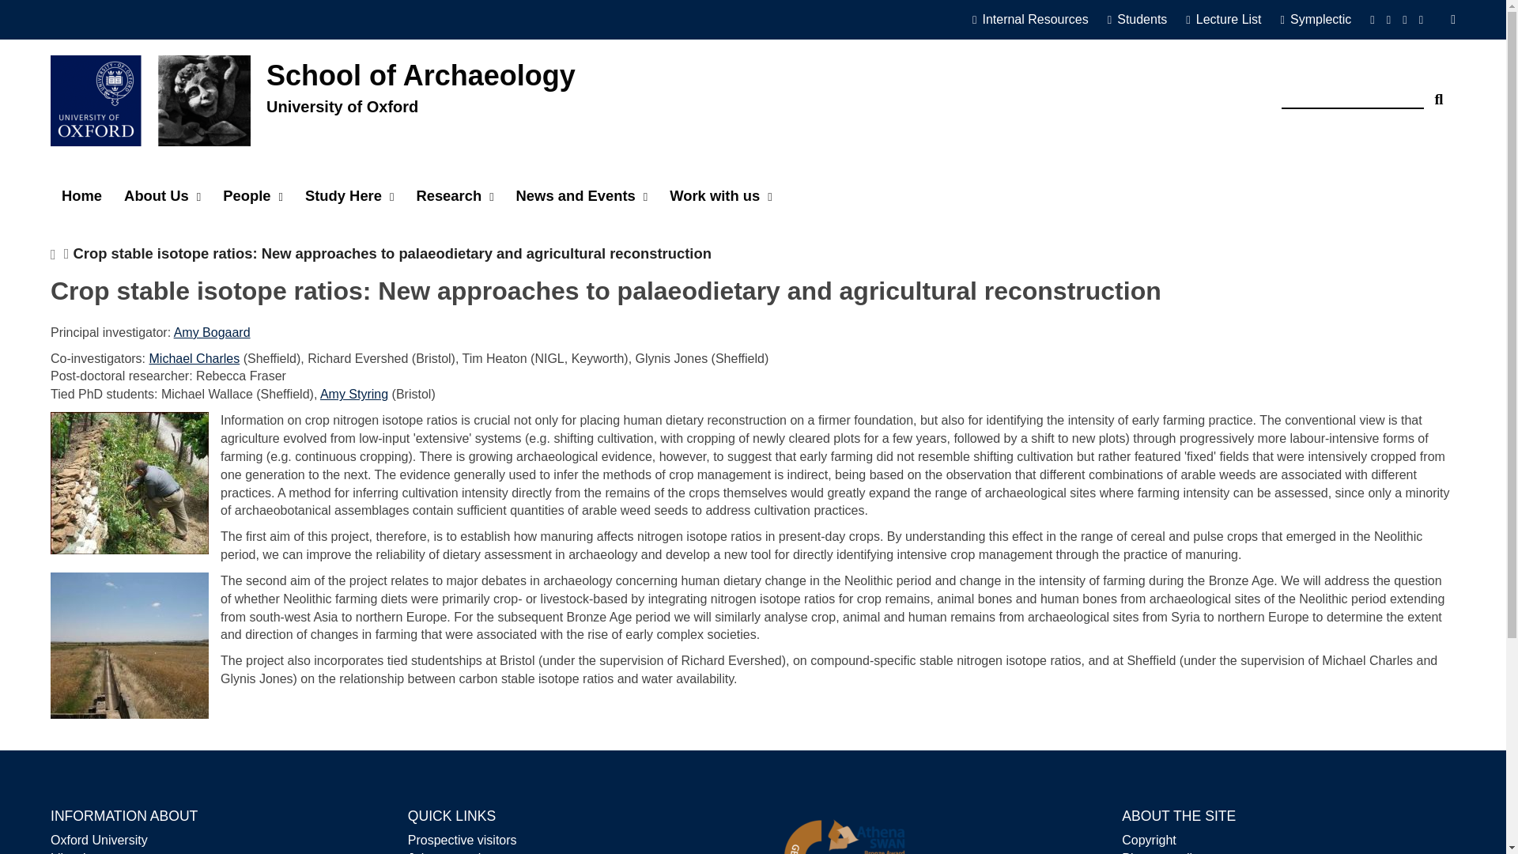  Describe the element at coordinates (1037, 20) in the screenshot. I see `Intranet` at that location.